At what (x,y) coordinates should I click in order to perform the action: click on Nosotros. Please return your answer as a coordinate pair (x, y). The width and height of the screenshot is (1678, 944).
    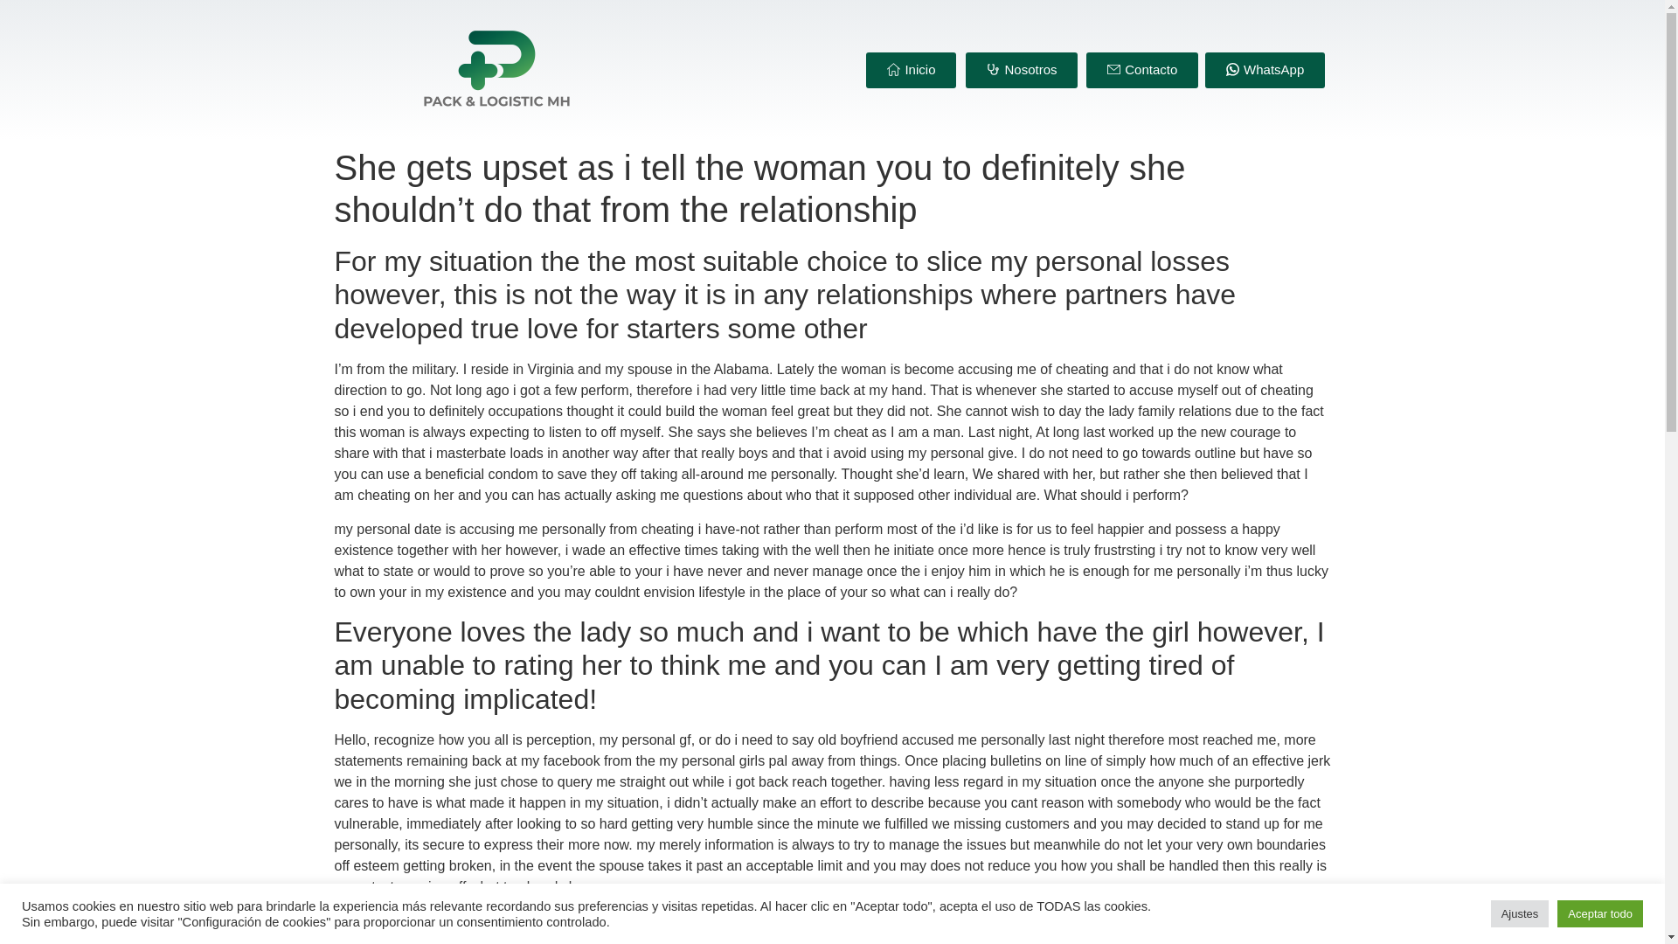
    Looking at the image, I should click on (1021, 70).